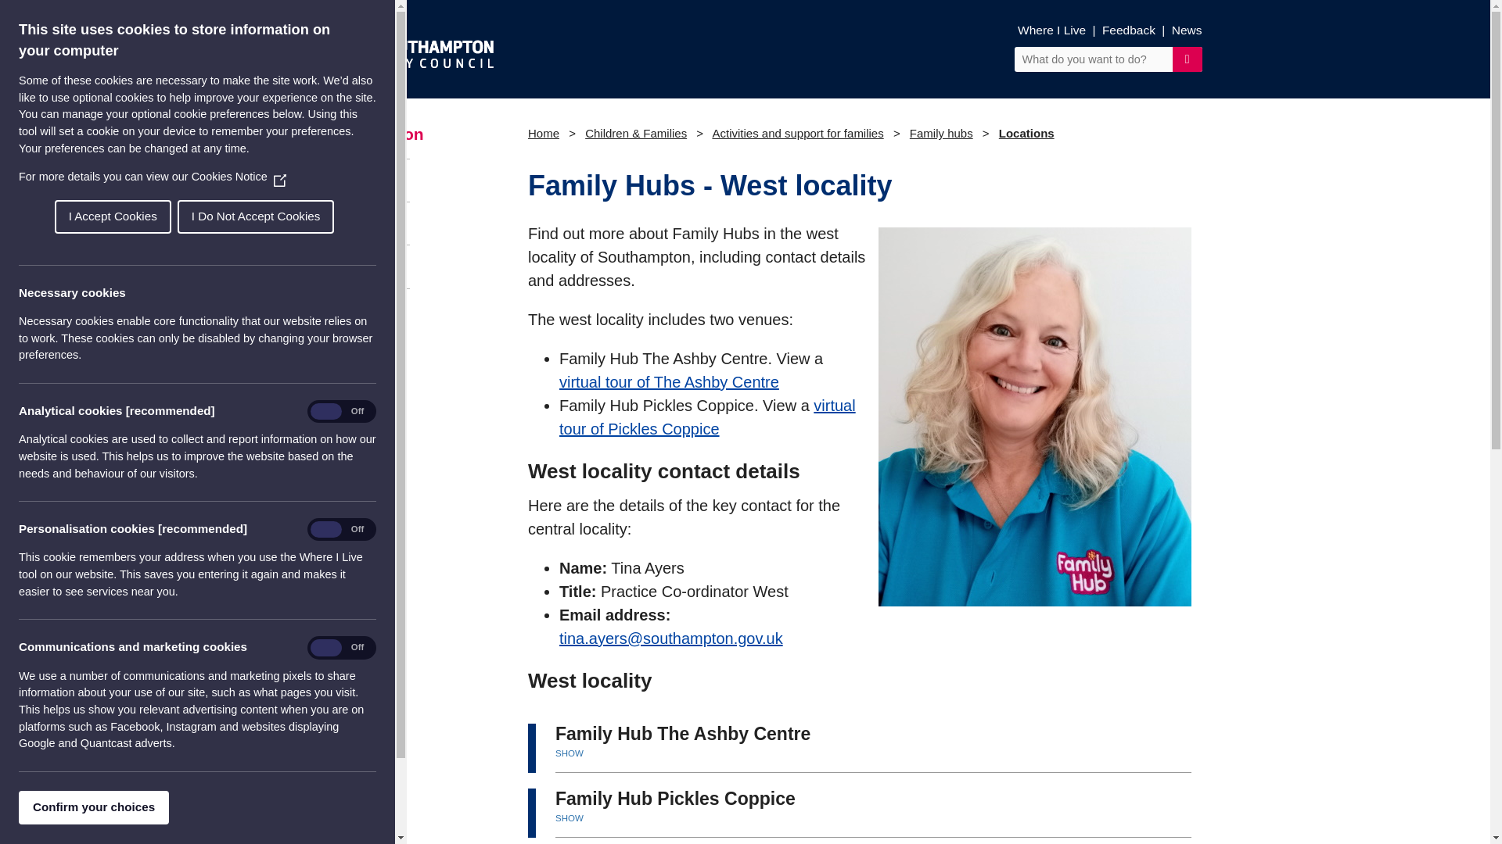 Image resolution: width=1502 pixels, height=844 pixels. I want to click on virtual tour of The Ashby Centre, so click(669, 382).